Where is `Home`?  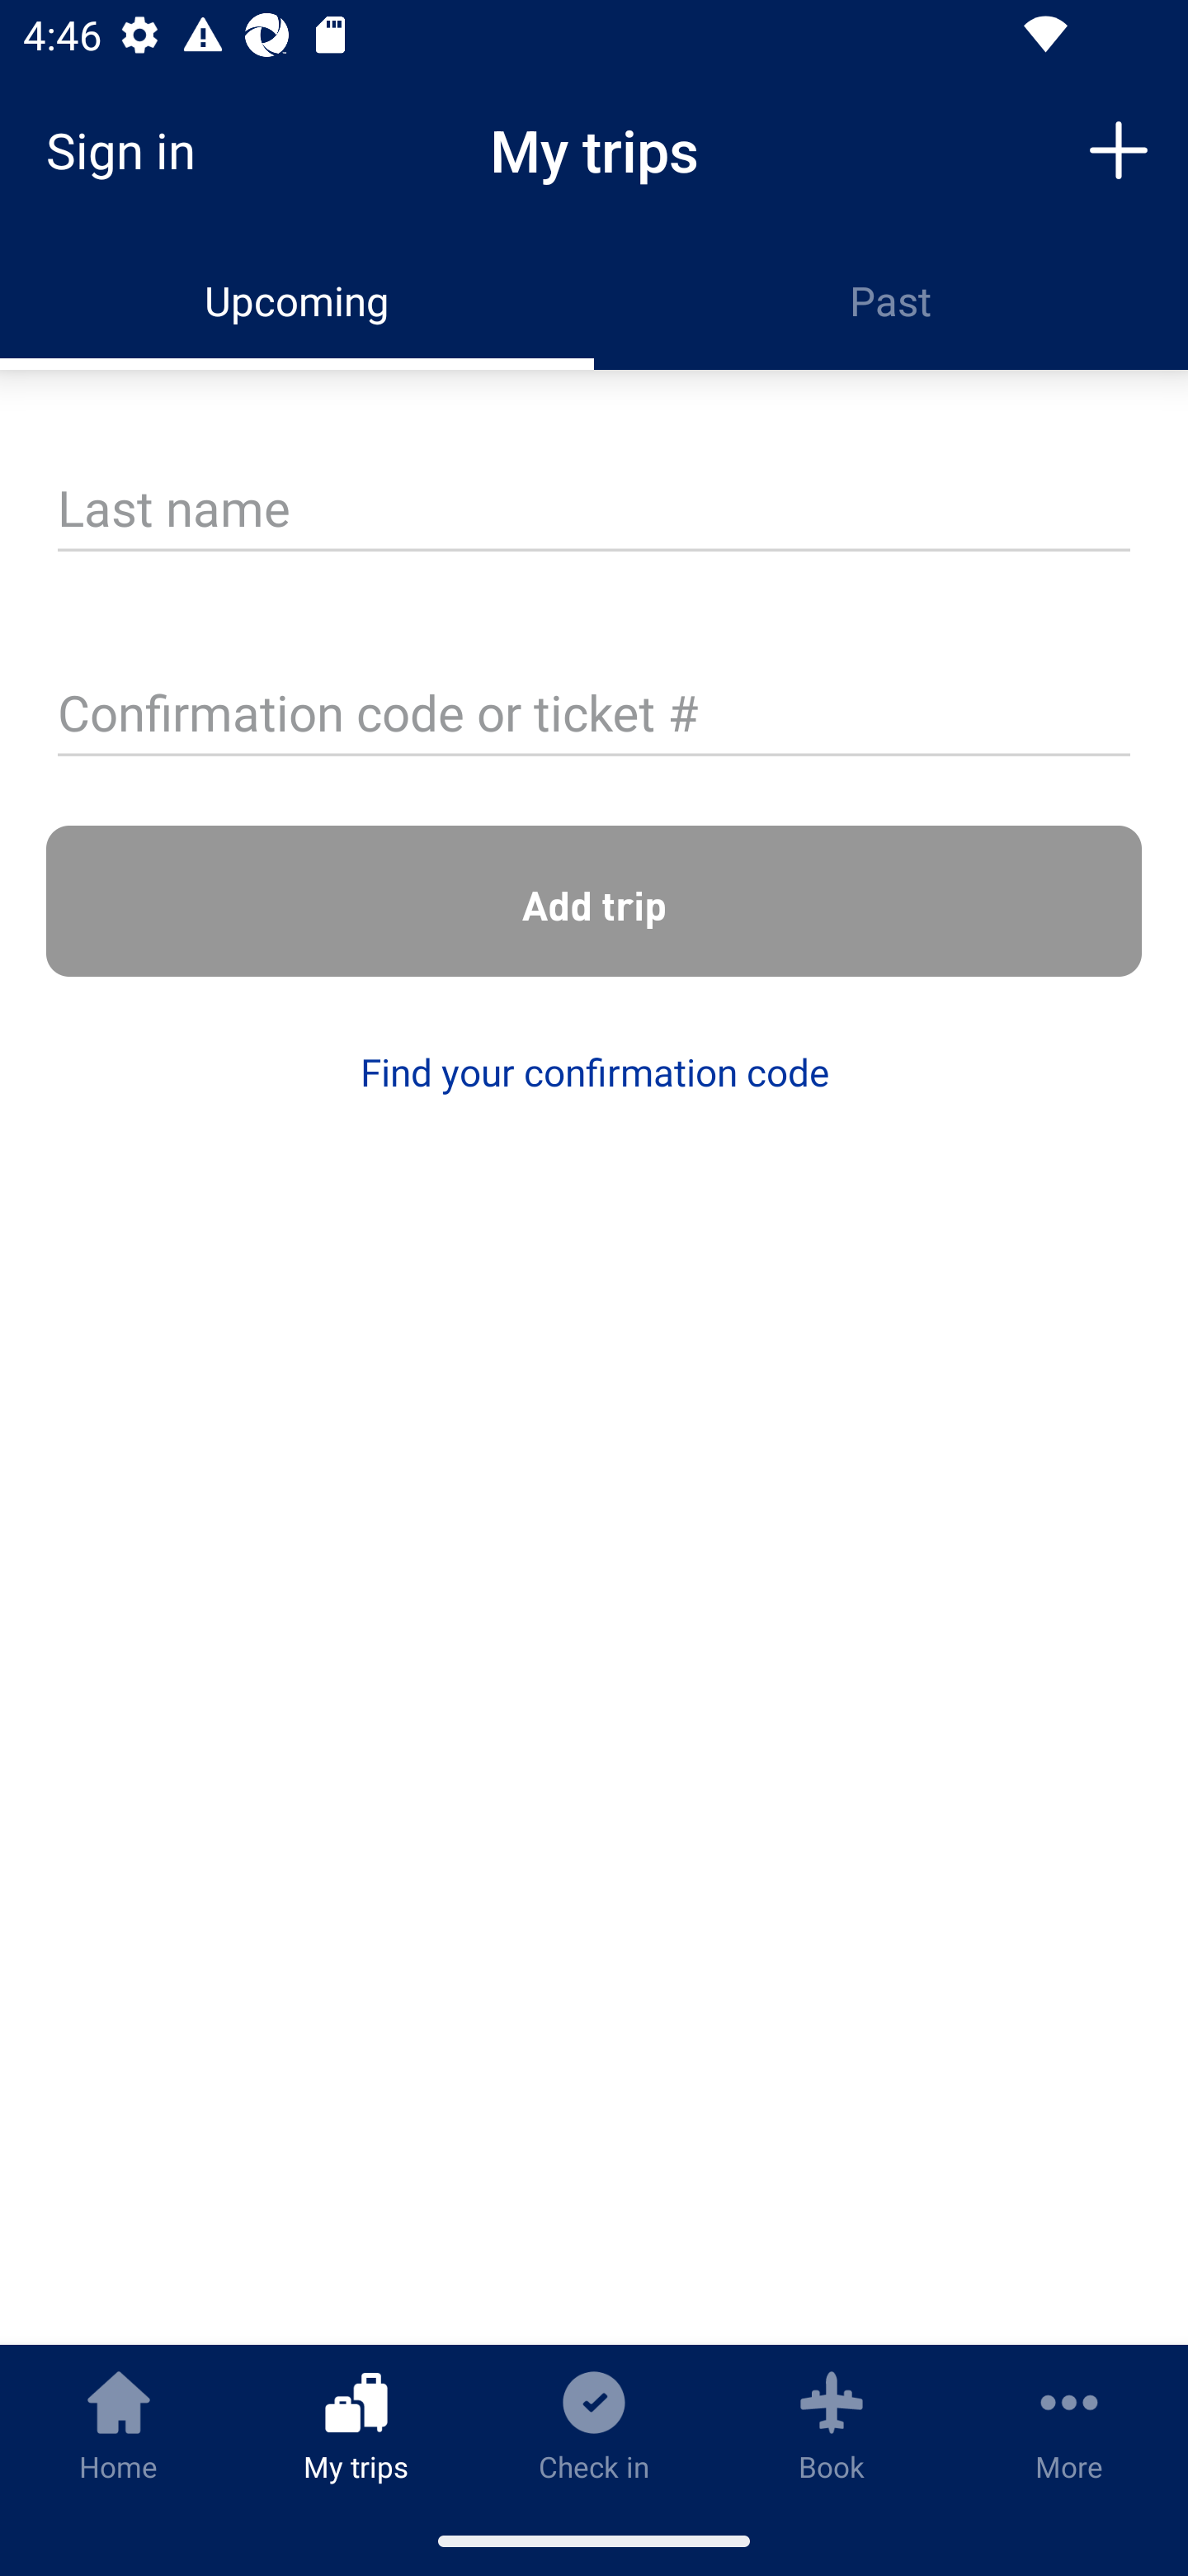 Home is located at coordinates (119, 2425).